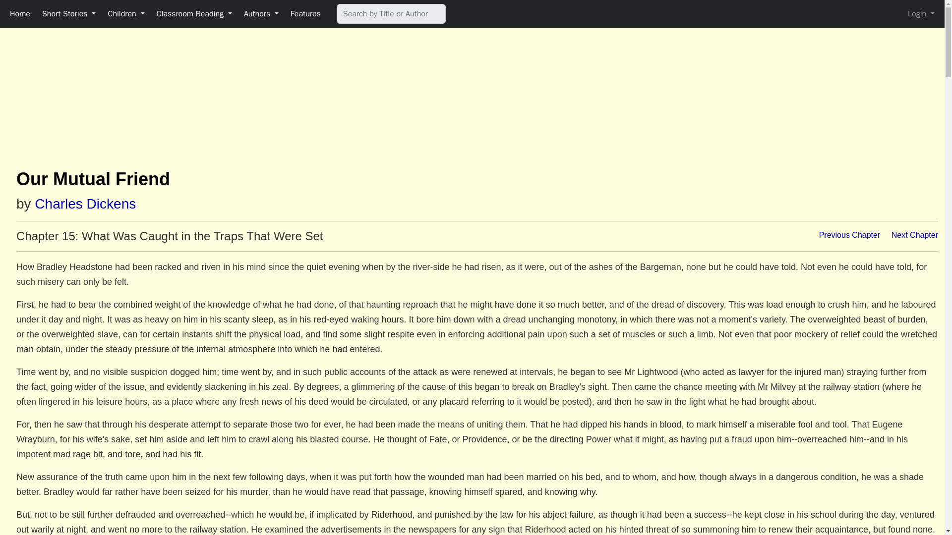 This screenshot has width=952, height=535. What do you see at coordinates (126, 13) in the screenshot?
I see `Children` at bounding box center [126, 13].